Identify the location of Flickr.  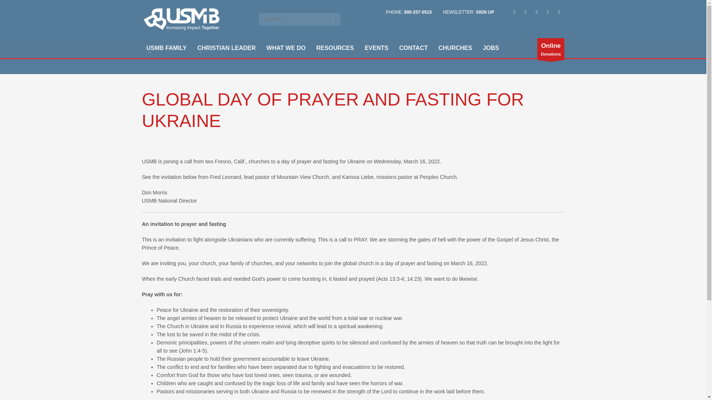
(558, 12).